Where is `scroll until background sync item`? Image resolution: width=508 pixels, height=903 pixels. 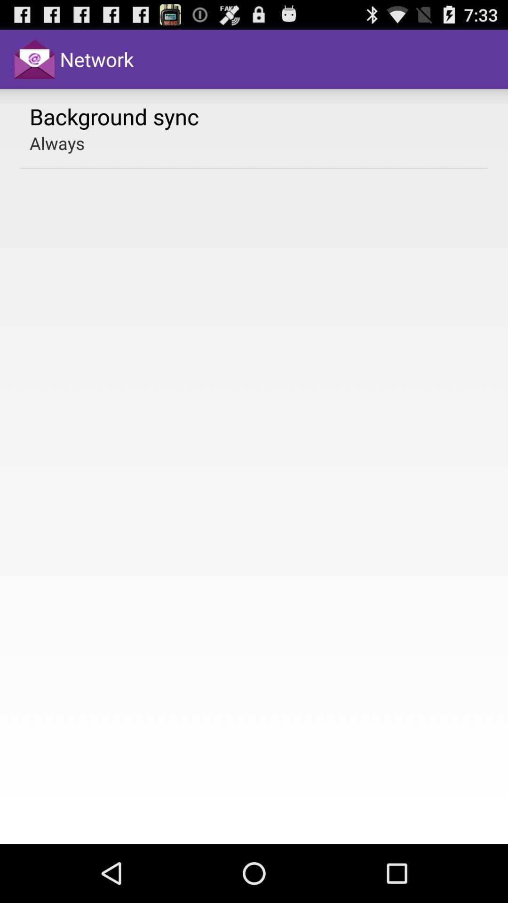 scroll until background sync item is located at coordinates (114, 116).